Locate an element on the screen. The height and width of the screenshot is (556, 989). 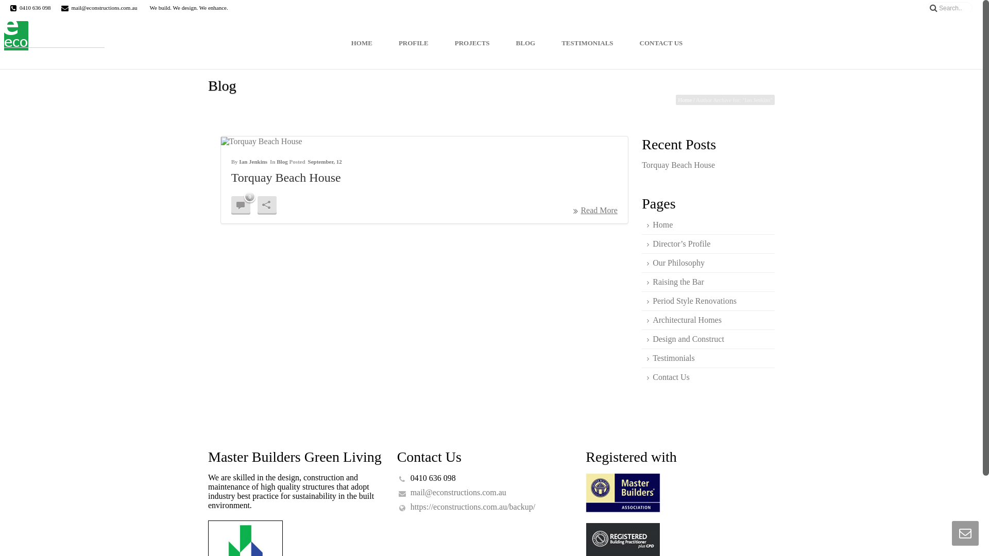
Raising the Bar is located at coordinates (676, 282).